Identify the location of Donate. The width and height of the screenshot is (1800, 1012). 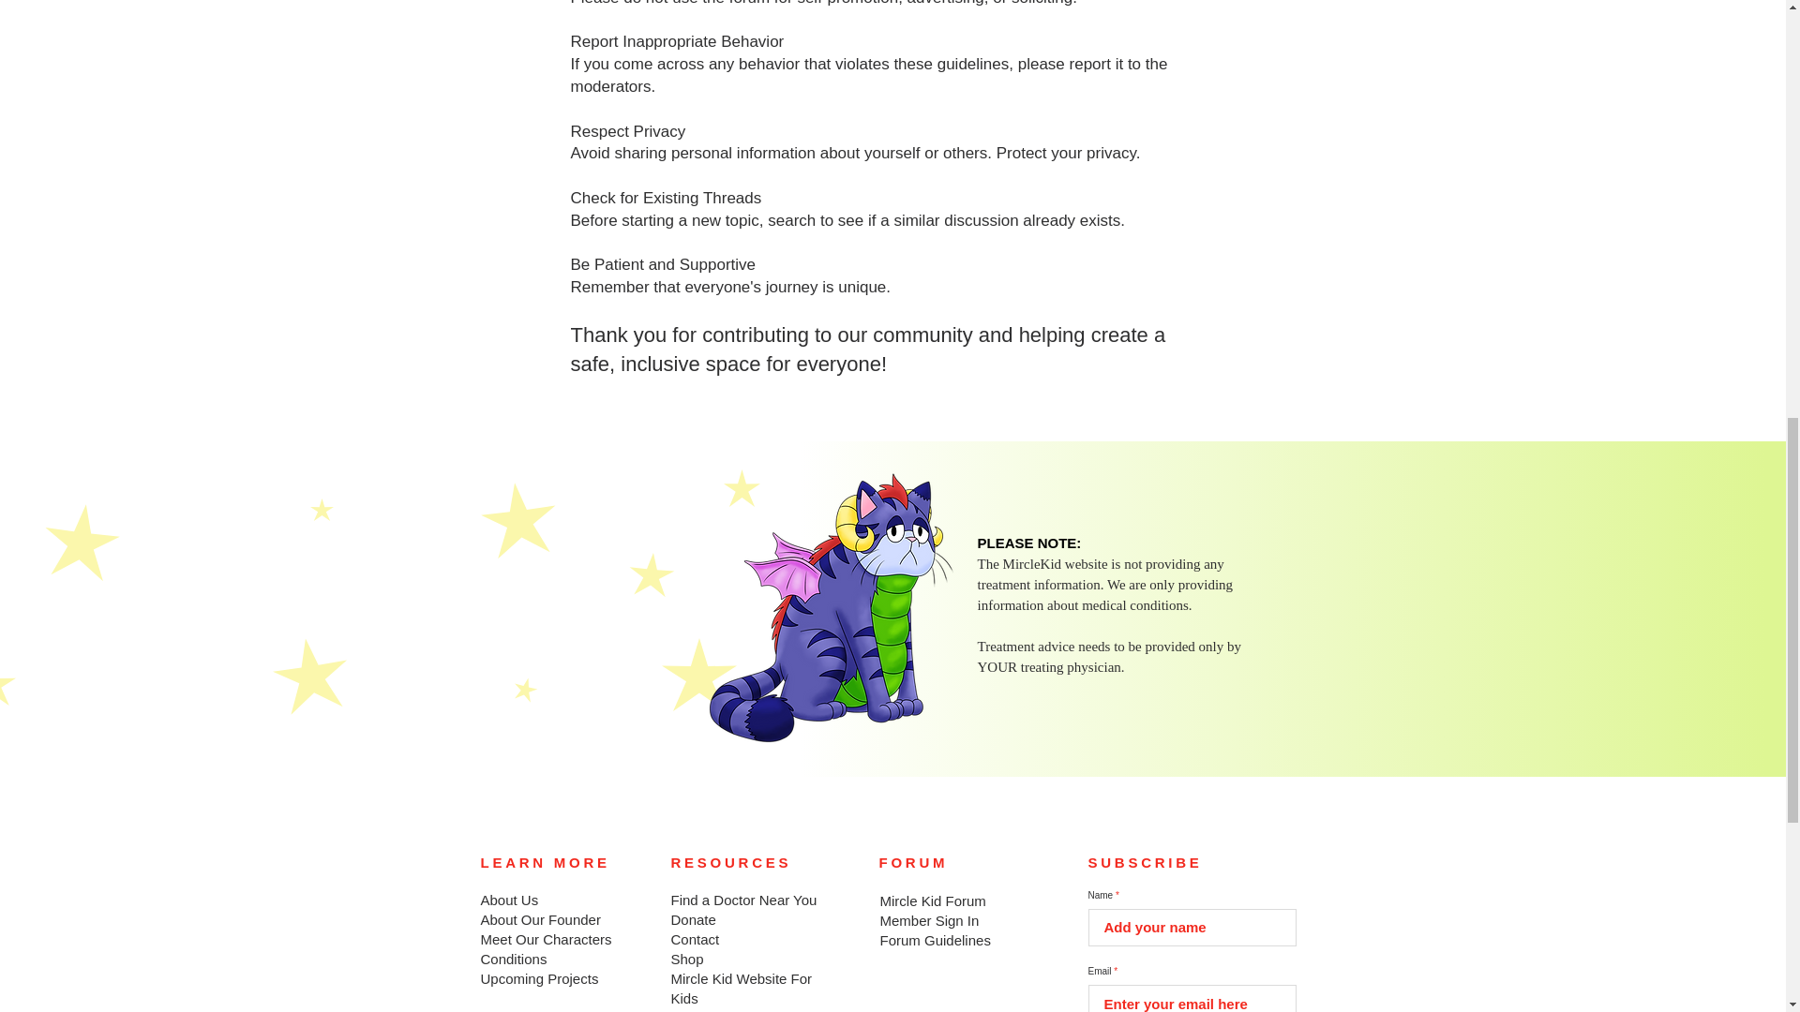
(694, 920).